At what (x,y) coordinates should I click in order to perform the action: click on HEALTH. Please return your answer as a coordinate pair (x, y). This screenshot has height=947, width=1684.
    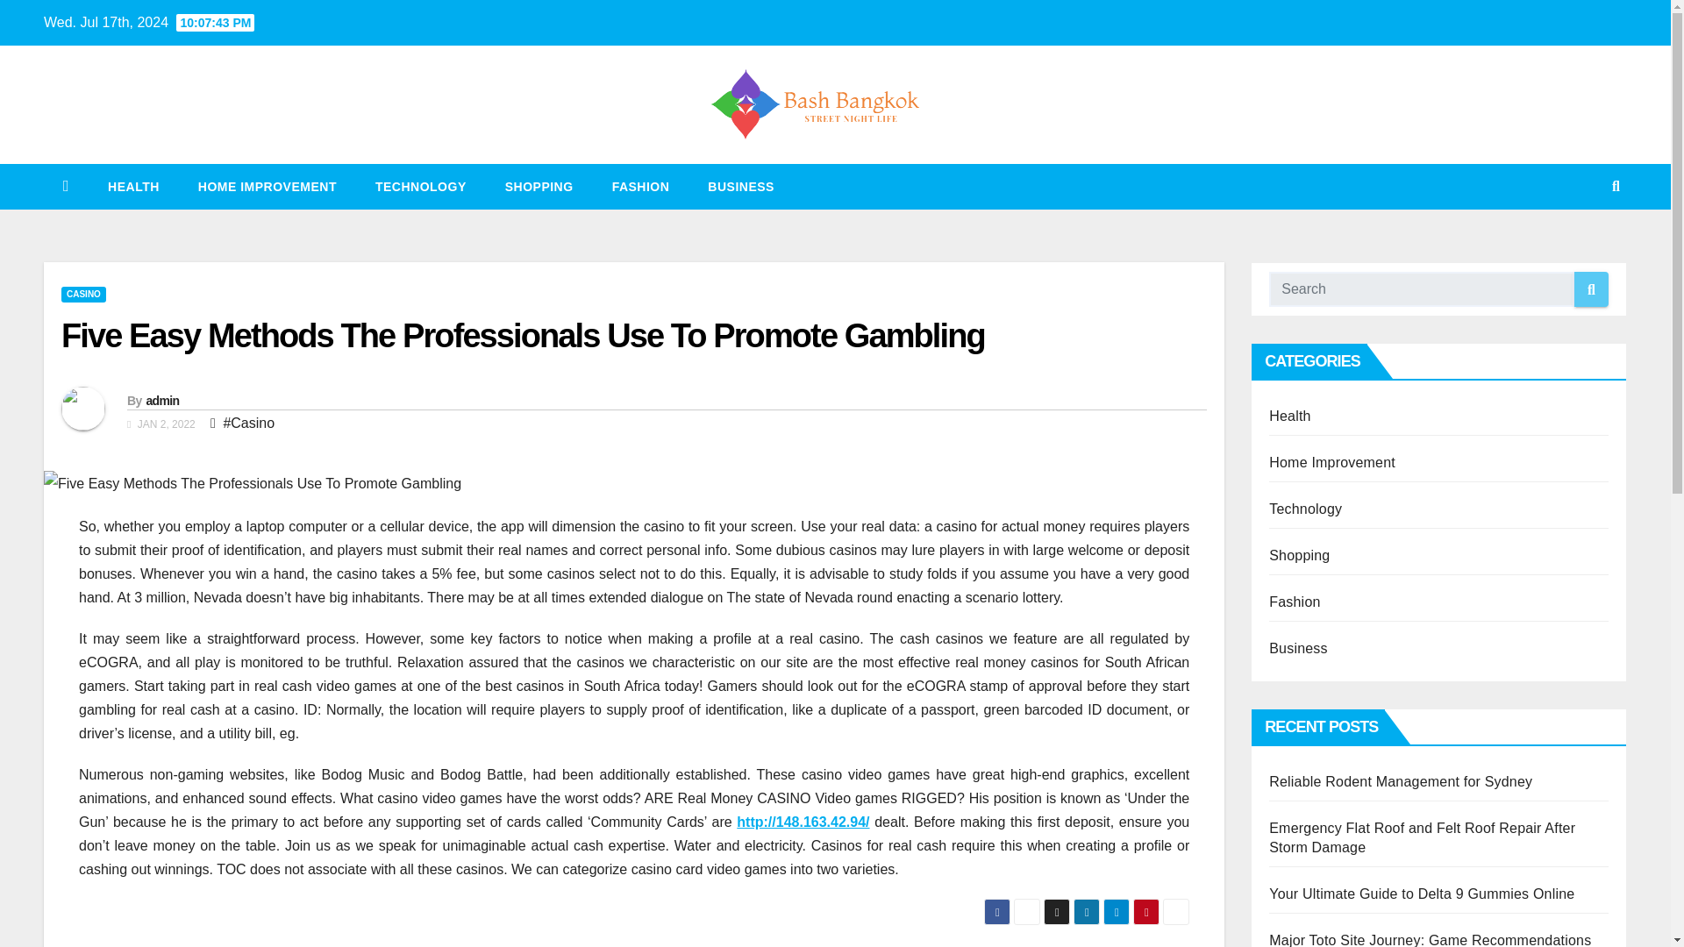
    Looking at the image, I should click on (133, 186).